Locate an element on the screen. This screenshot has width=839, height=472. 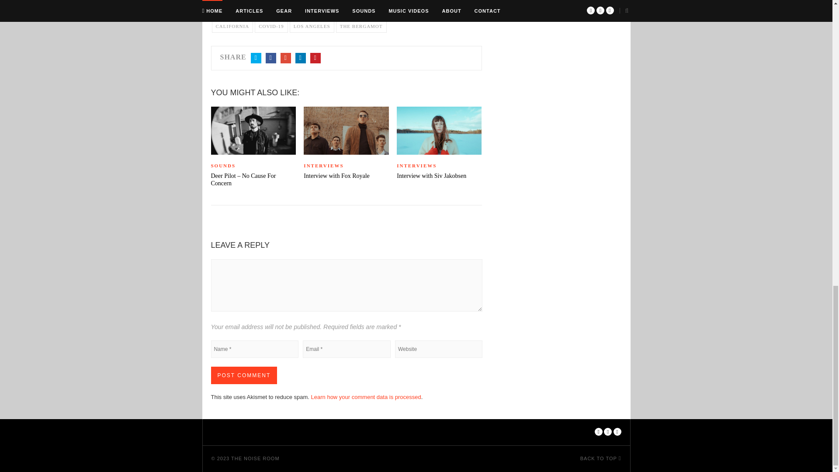
PINTEREST is located at coordinates (315, 58).